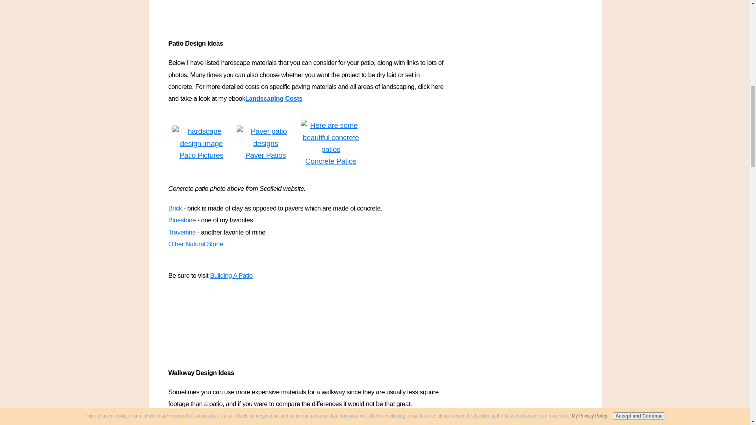 This screenshot has height=425, width=756. I want to click on see some great paver patio pictures, so click(265, 137).